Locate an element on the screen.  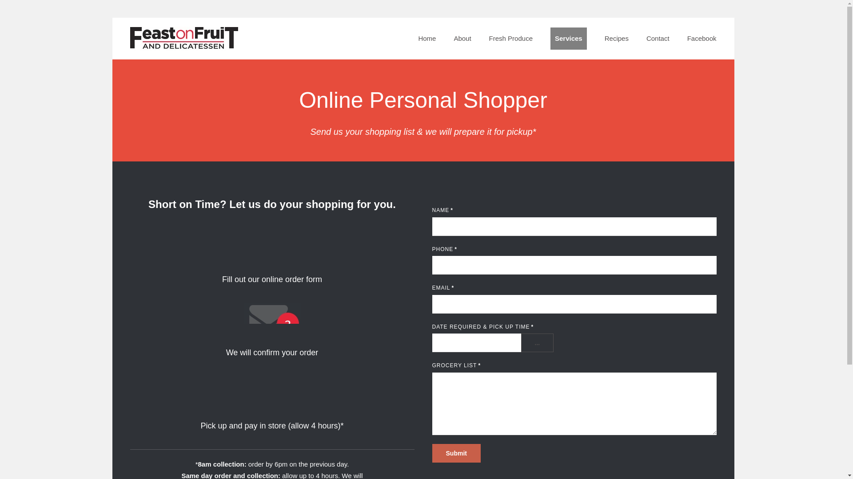
Fill out our online order form is located at coordinates (272, 257).